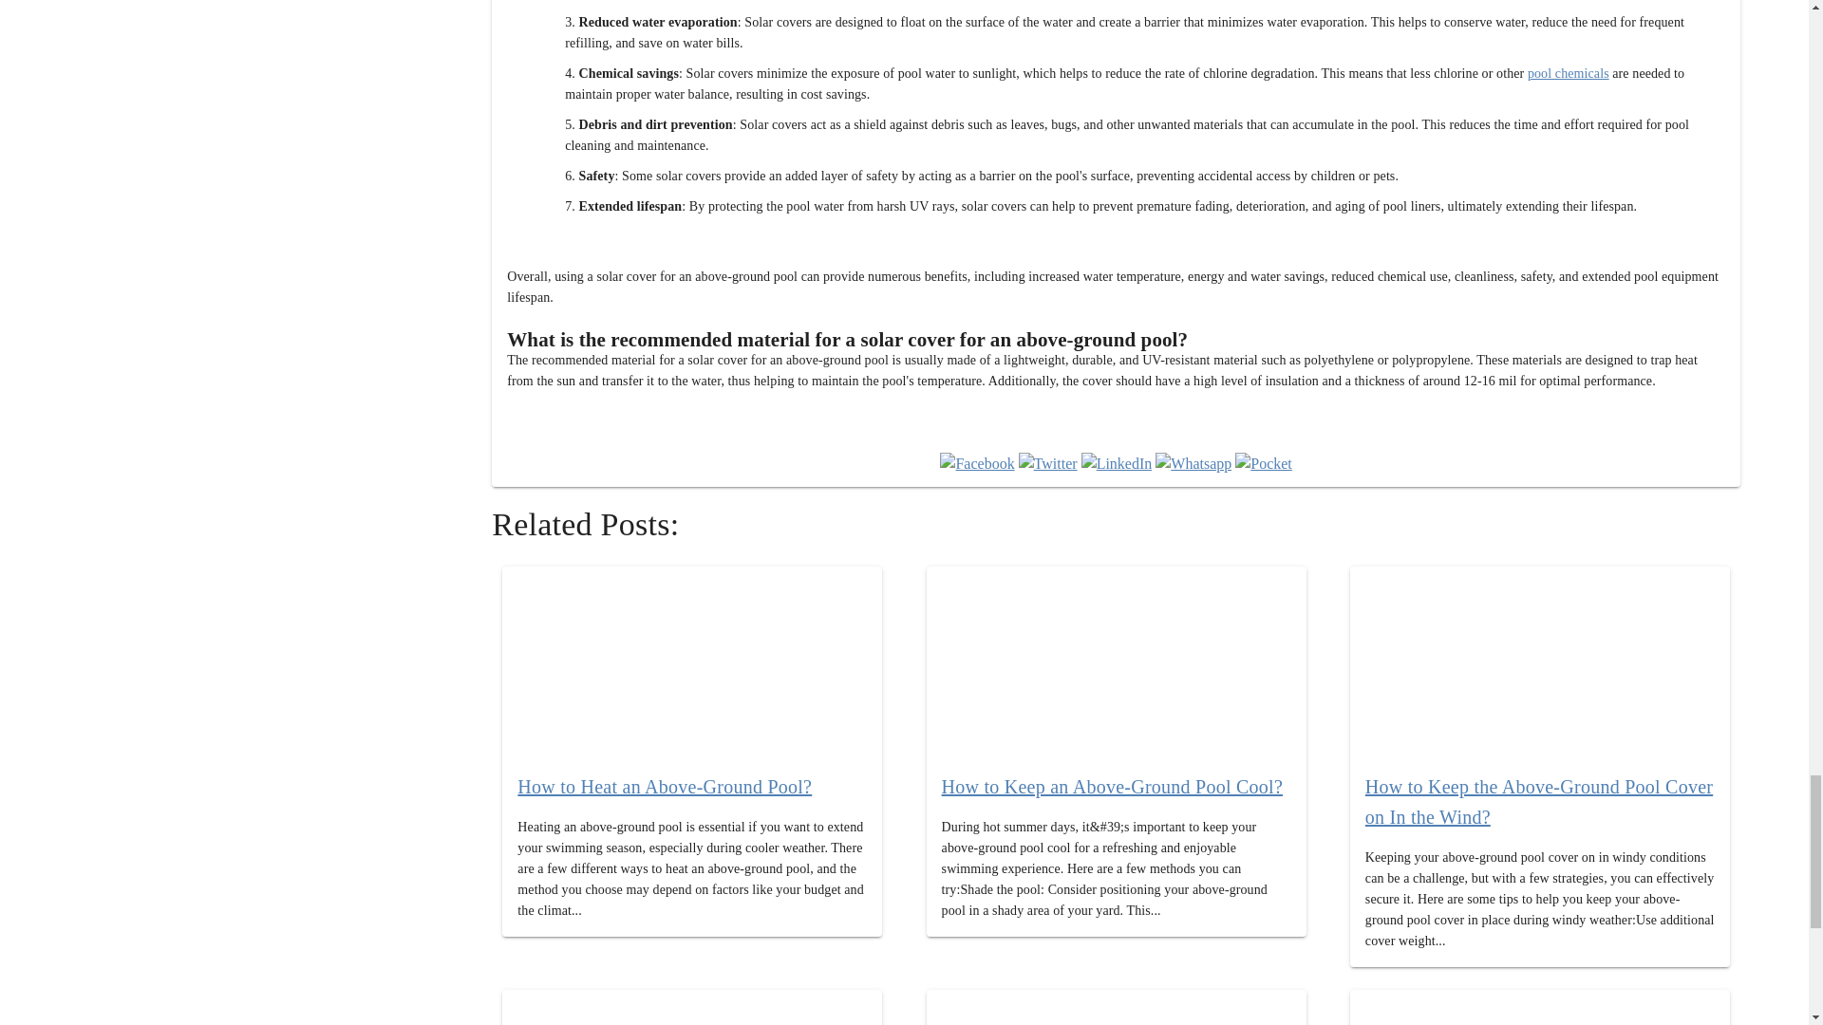  I want to click on Pocket, so click(1264, 464).